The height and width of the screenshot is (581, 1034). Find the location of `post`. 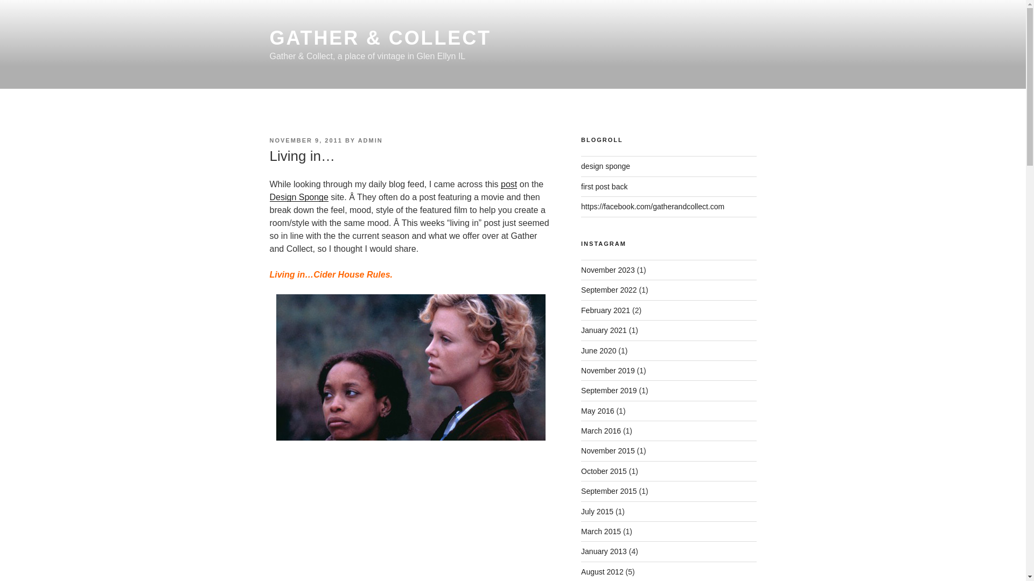

post is located at coordinates (508, 184).